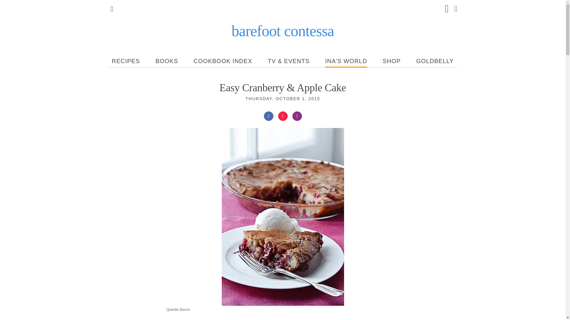 The image size is (570, 320). I want to click on GOLDBELLY, so click(435, 61).